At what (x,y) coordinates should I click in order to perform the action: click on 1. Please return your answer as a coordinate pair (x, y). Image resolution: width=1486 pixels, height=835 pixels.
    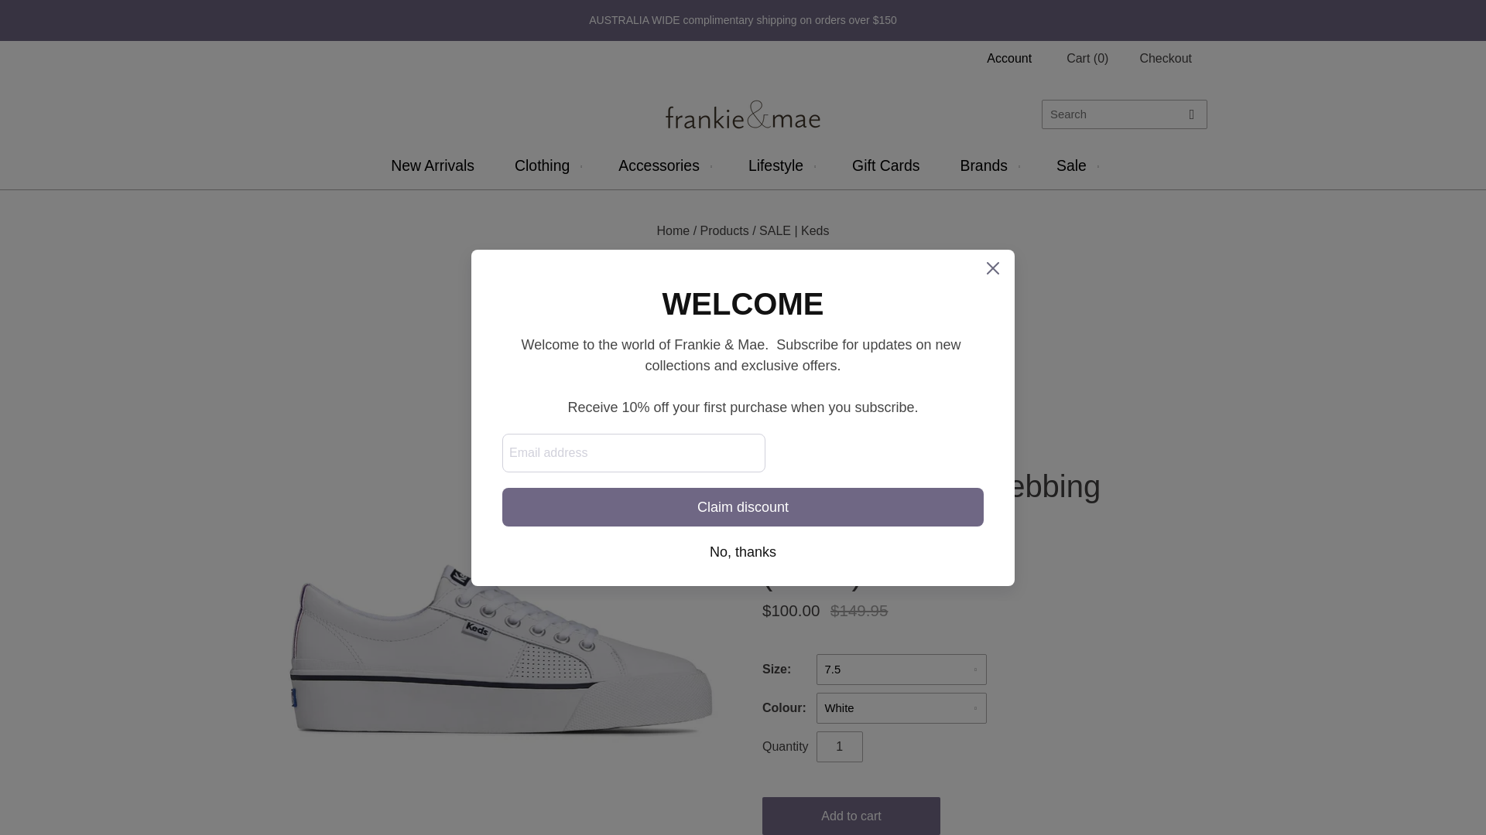
    Looking at the image, I should click on (839, 747).